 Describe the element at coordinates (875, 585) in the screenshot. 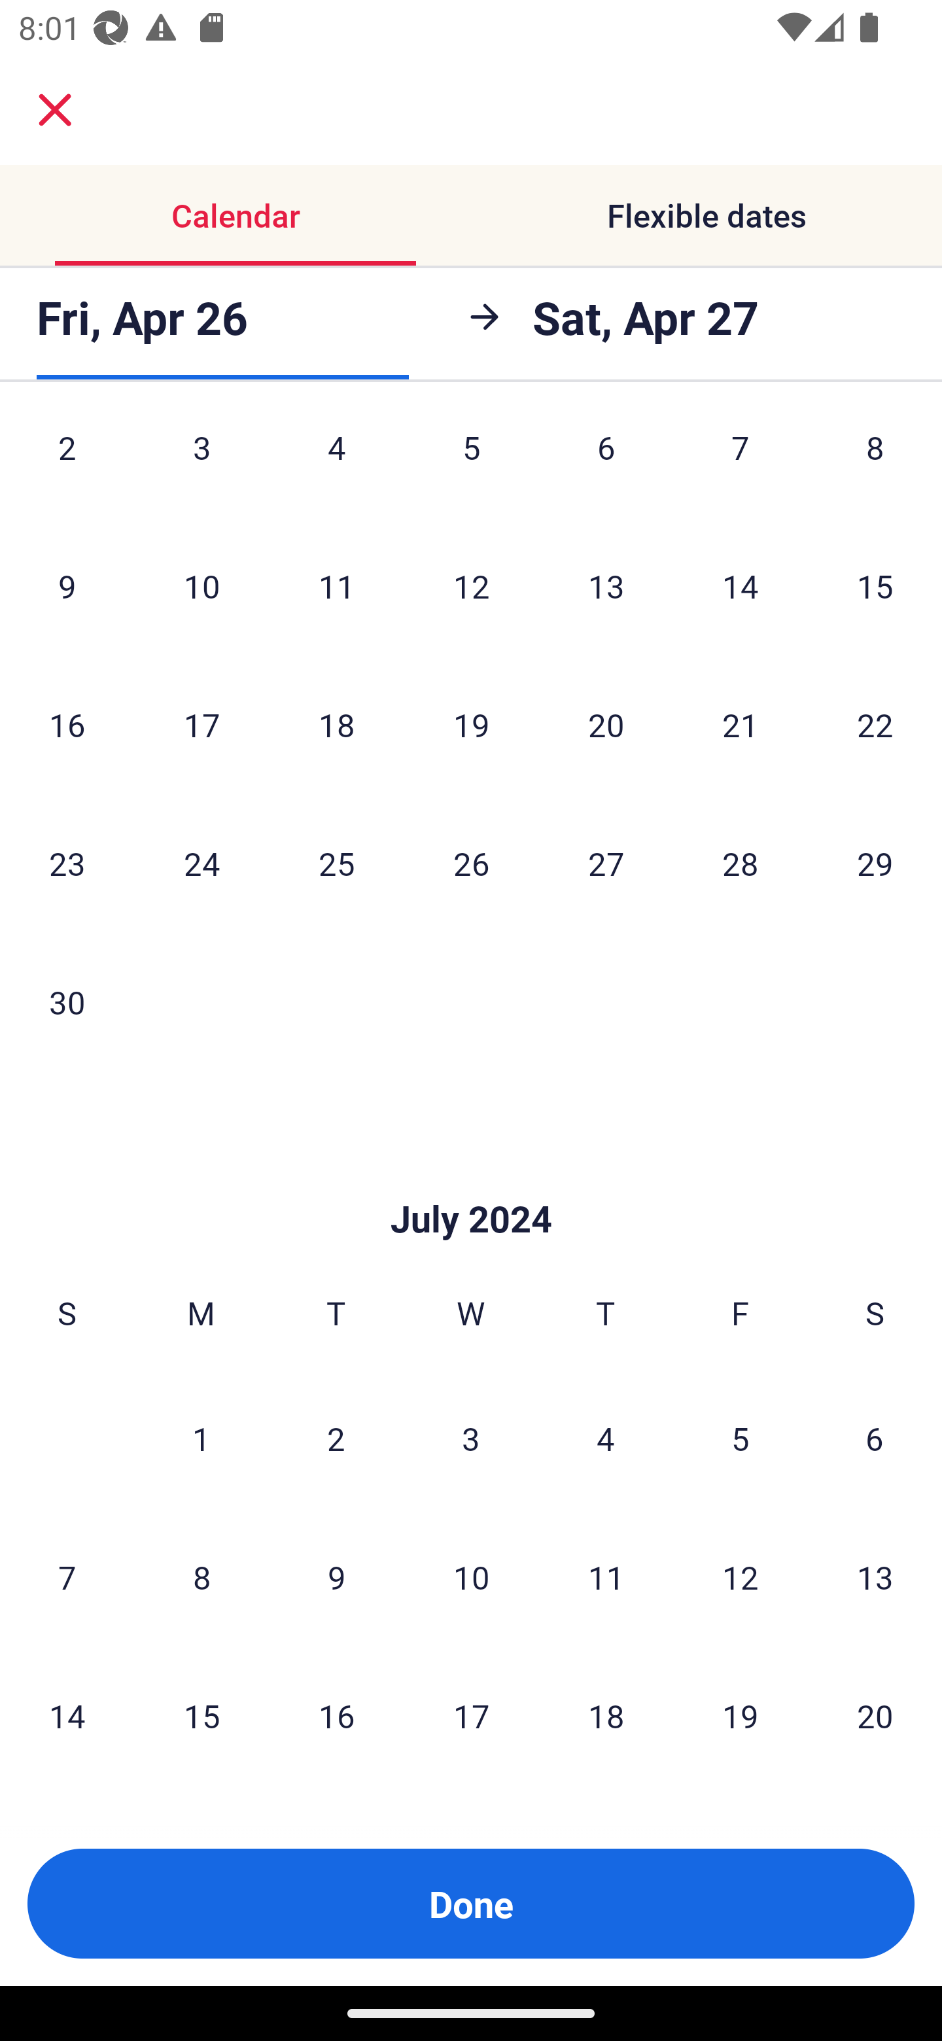

I see `15 Saturday, June 15, 2024` at that location.